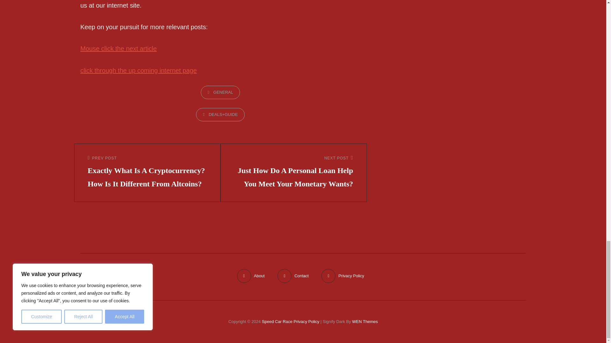 This screenshot has width=611, height=343. I want to click on GENERAL, so click(220, 92).